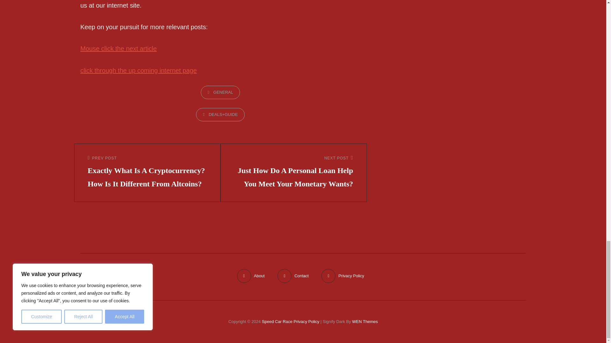 This screenshot has width=611, height=343. I want to click on GENERAL, so click(220, 92).